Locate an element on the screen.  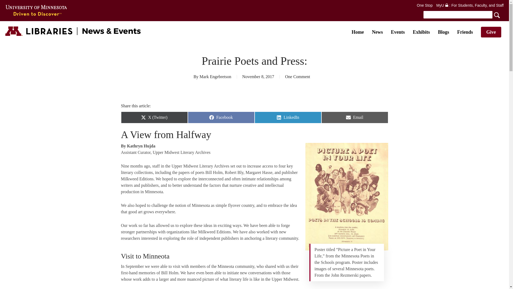
Home is located at coordinates (357, 32).